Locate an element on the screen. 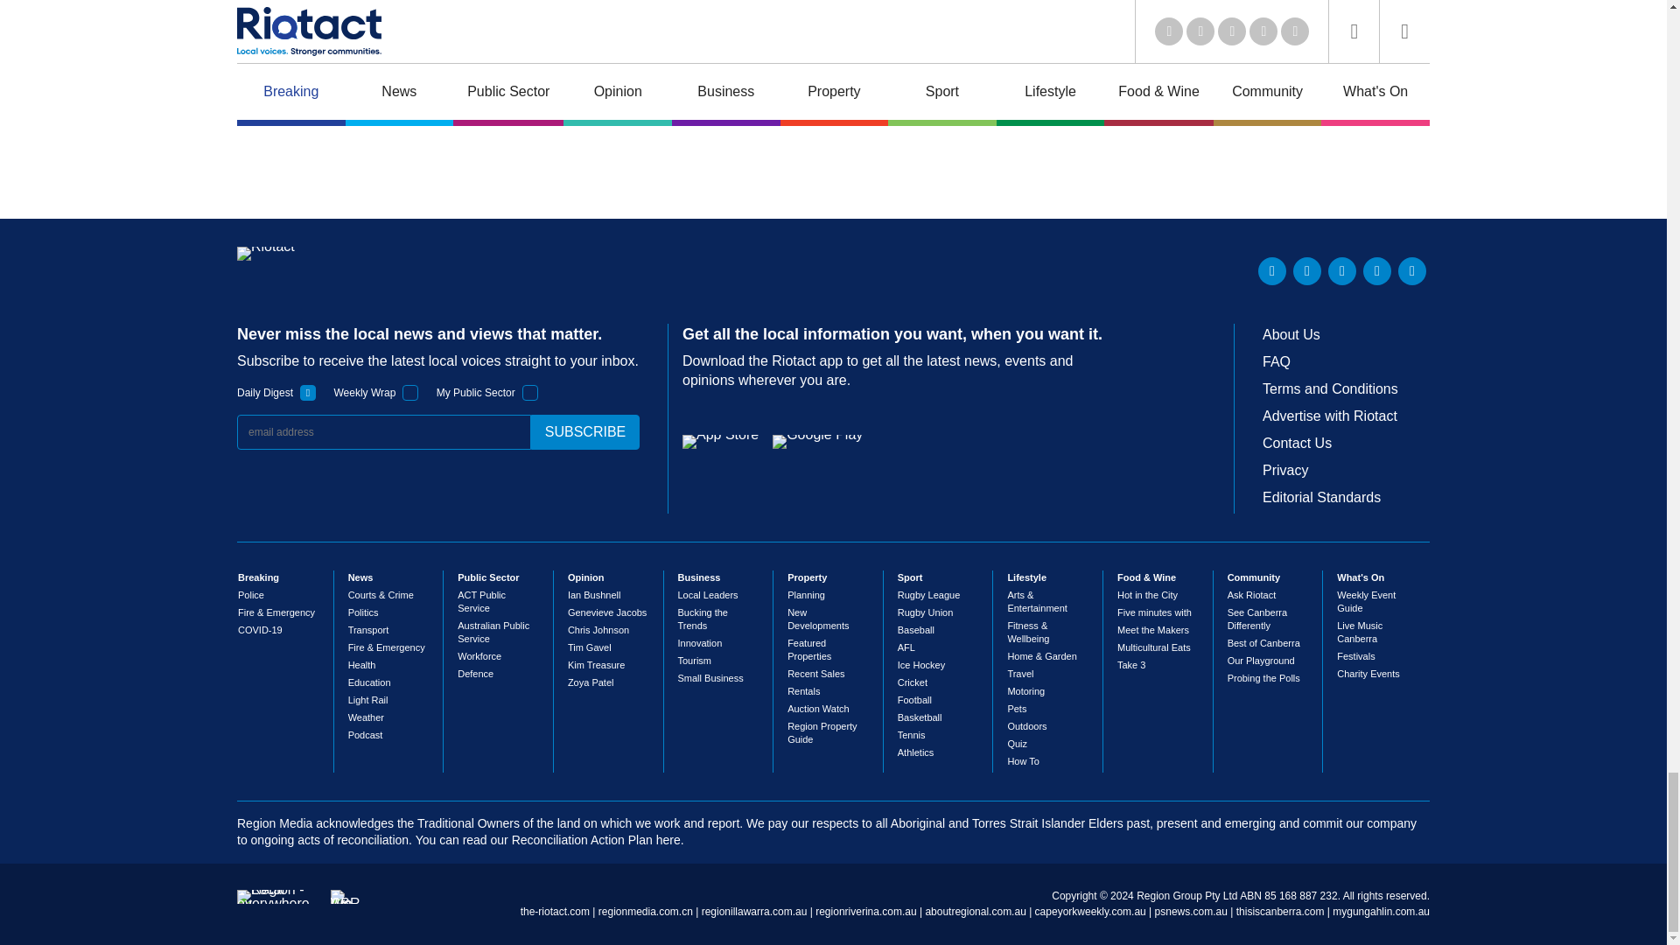 The width and height of the screenshot is (1680, 945). subscribe is located at coordinates (584, 432).